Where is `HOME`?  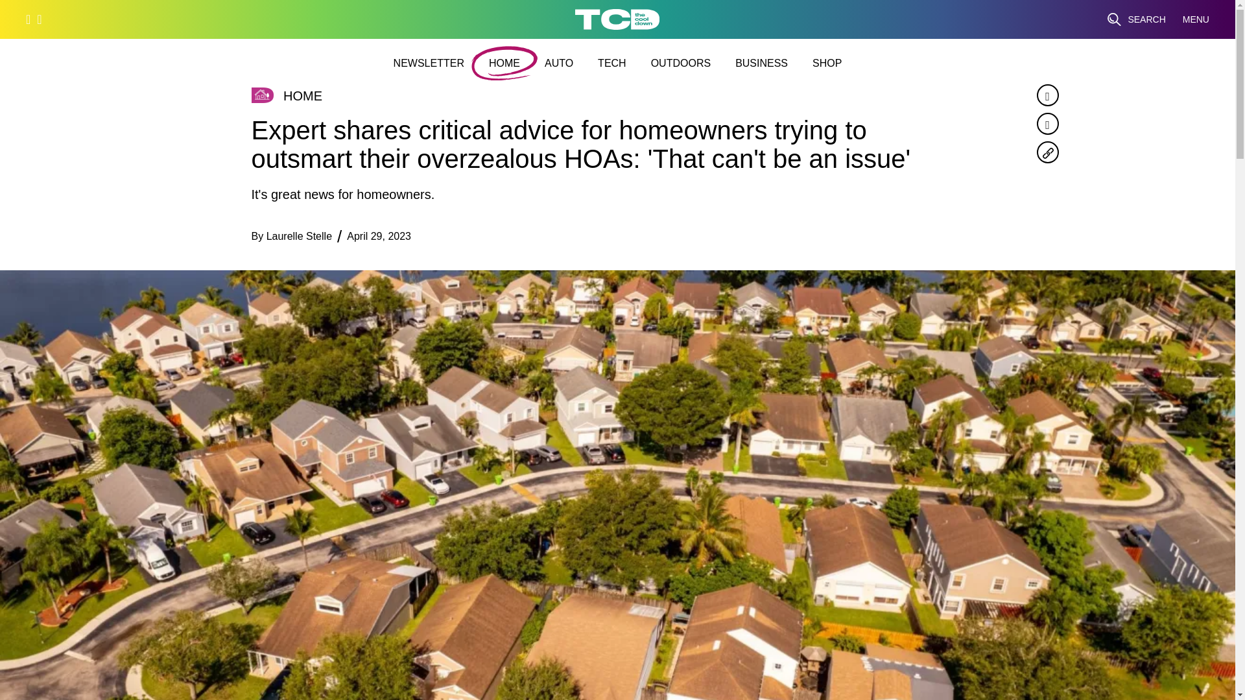
HOME is located at coordinates (504, 63).